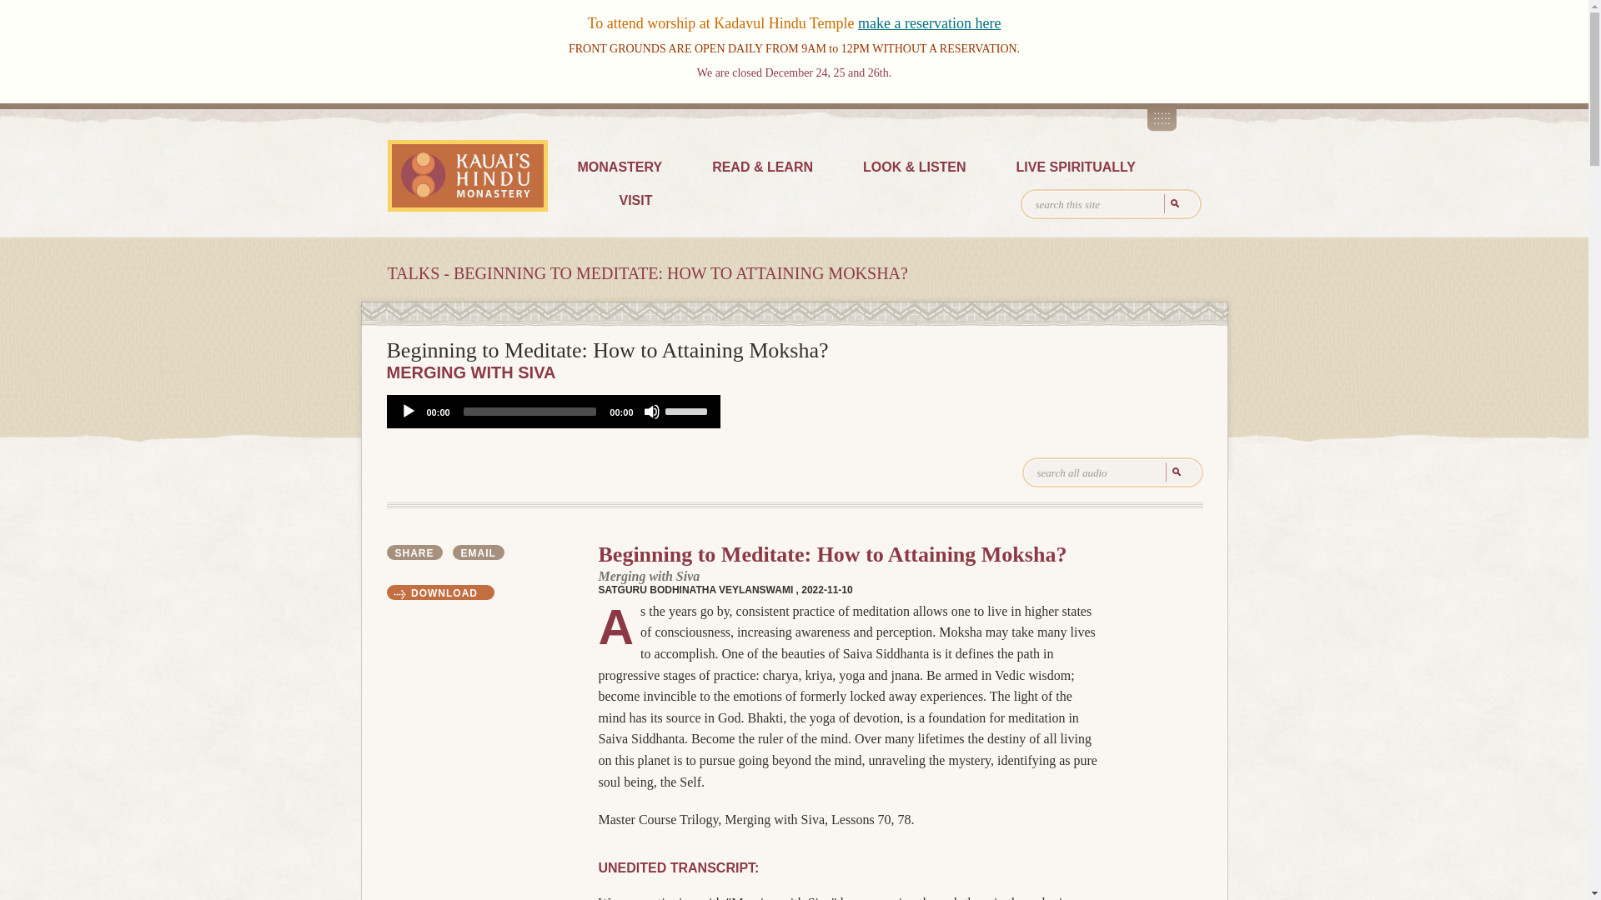 The width and height of the screenshot is (1601, 900). Describe the element at coordinates (409, 412) in the screenshot. I see `Play` at that location.